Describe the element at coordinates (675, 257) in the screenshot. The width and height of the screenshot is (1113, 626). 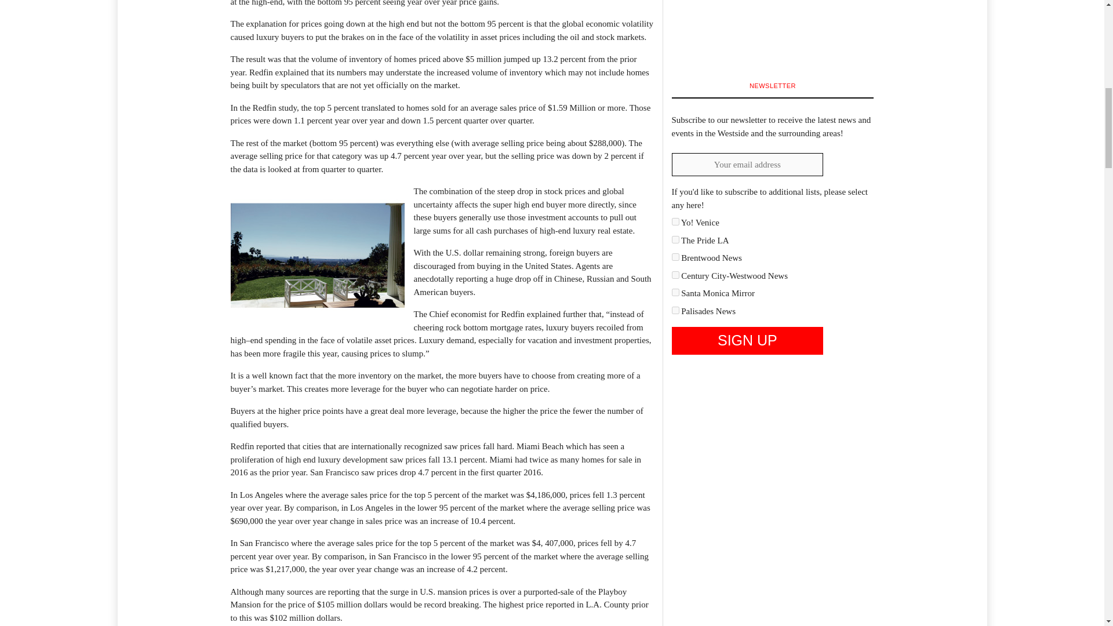
I see `382281a661` at that location.